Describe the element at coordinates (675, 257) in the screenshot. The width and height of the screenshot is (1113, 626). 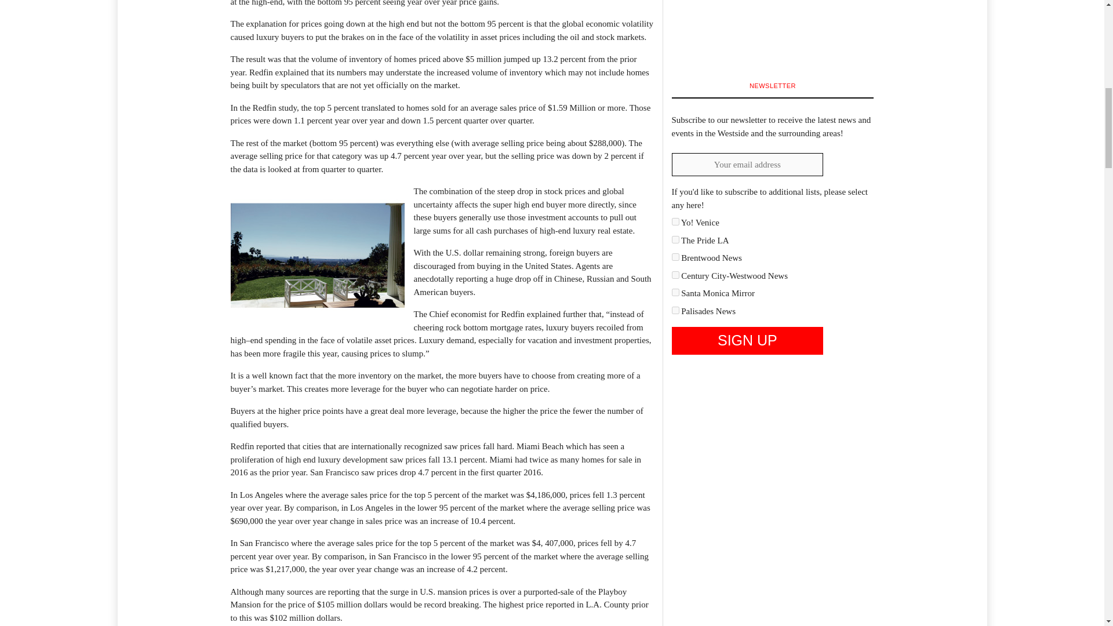
I see `382281a661` at that location.